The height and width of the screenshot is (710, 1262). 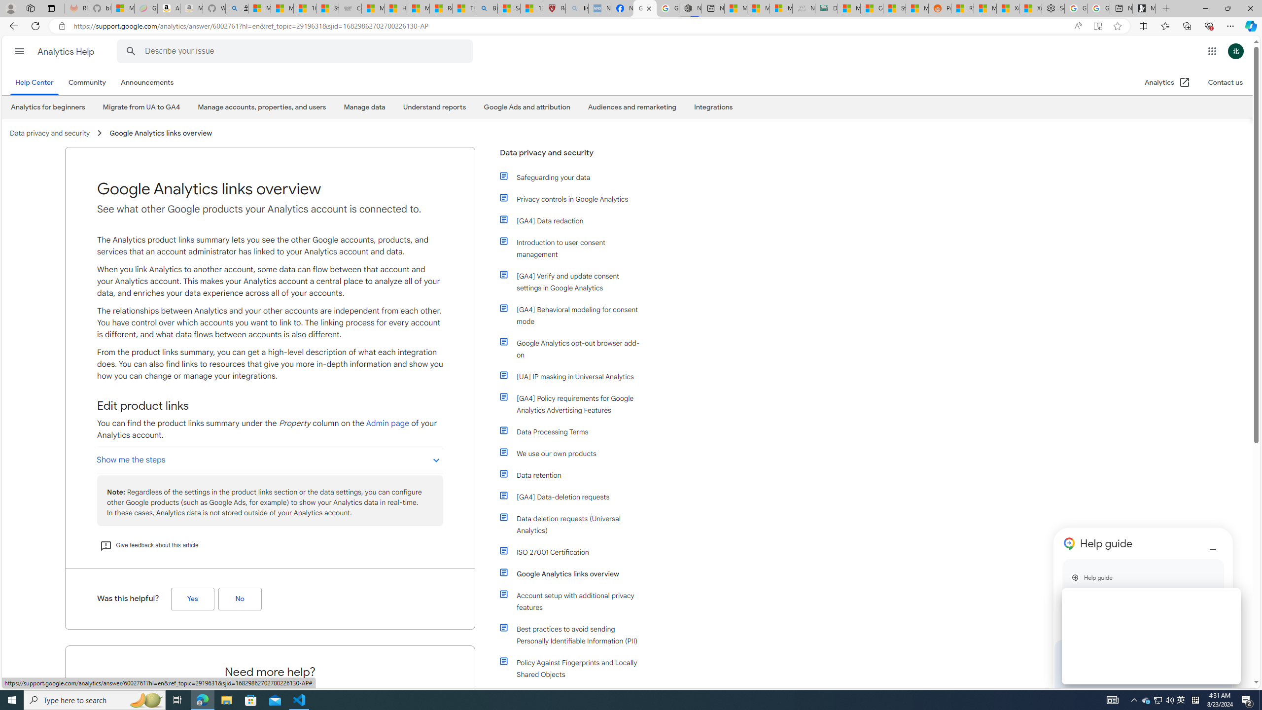 I want to click on [GA4] Data redaction, so click(x=571, y=221).